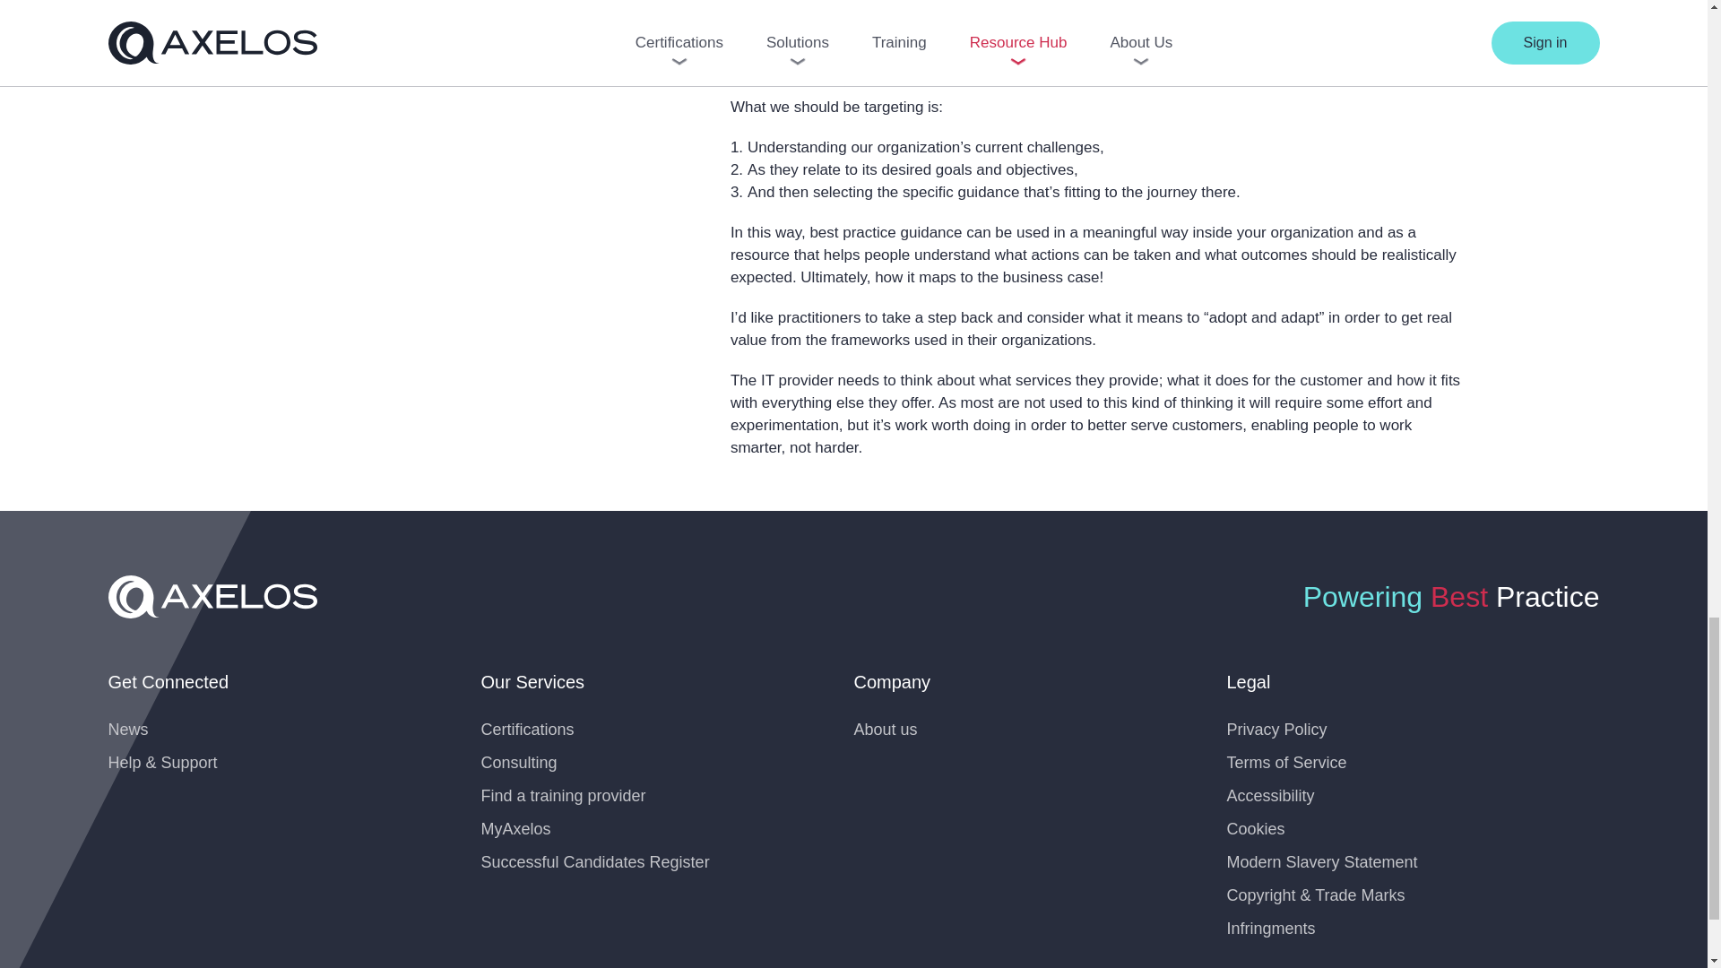 The image size is (1721, 968). What do you see at coordinates (1269, 929) in the screenshot?
I see `Infringments` at bounding box center [1269, 929].